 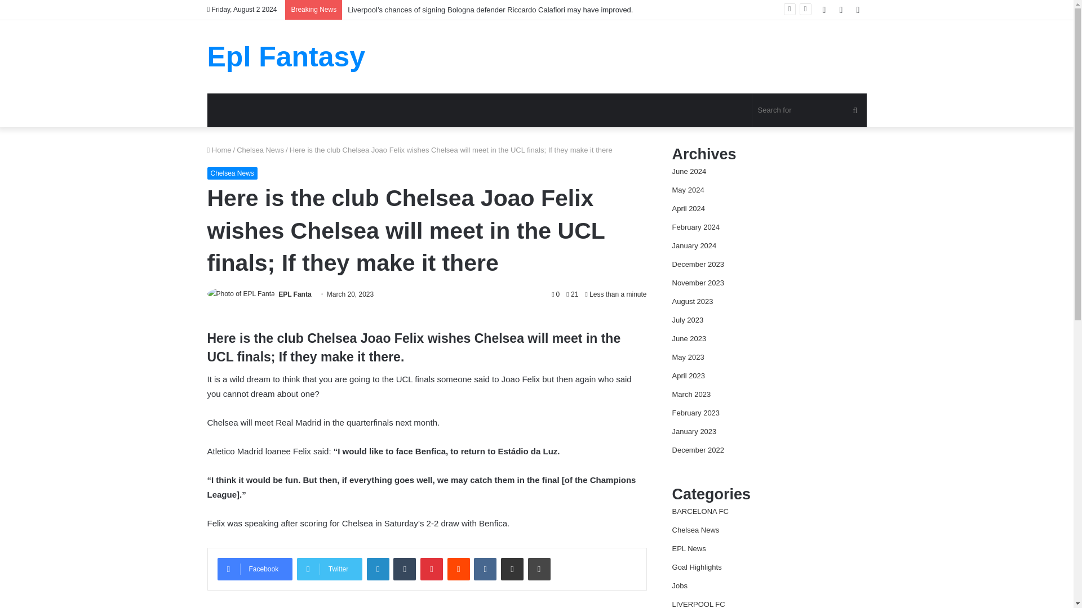 I want to click on LinkedIn, so click(x=378, y=569).